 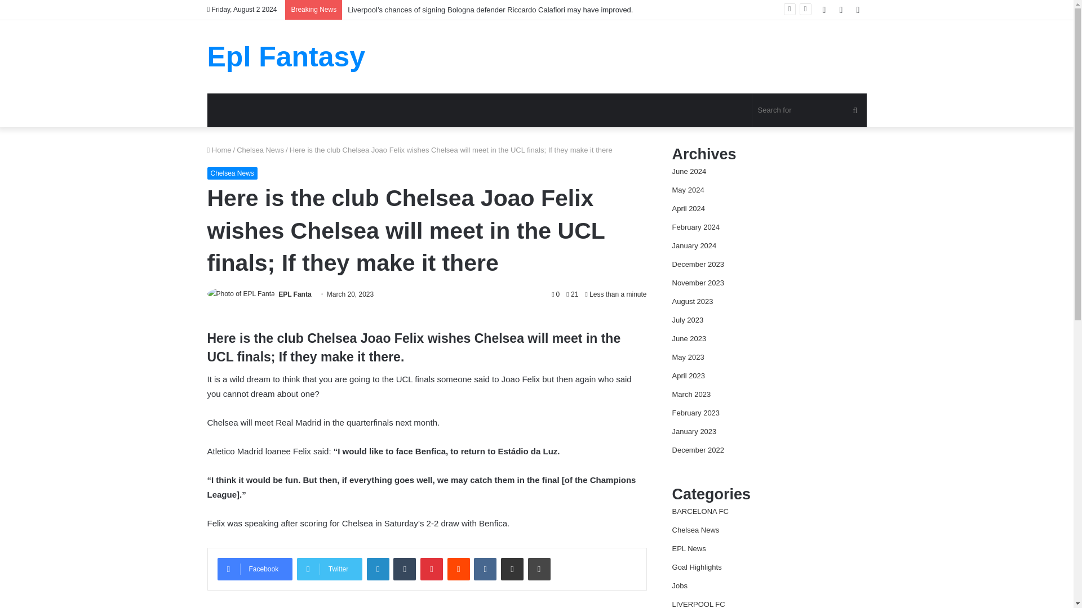 I want to click on LinkedIn, so click(x=378, y=569).